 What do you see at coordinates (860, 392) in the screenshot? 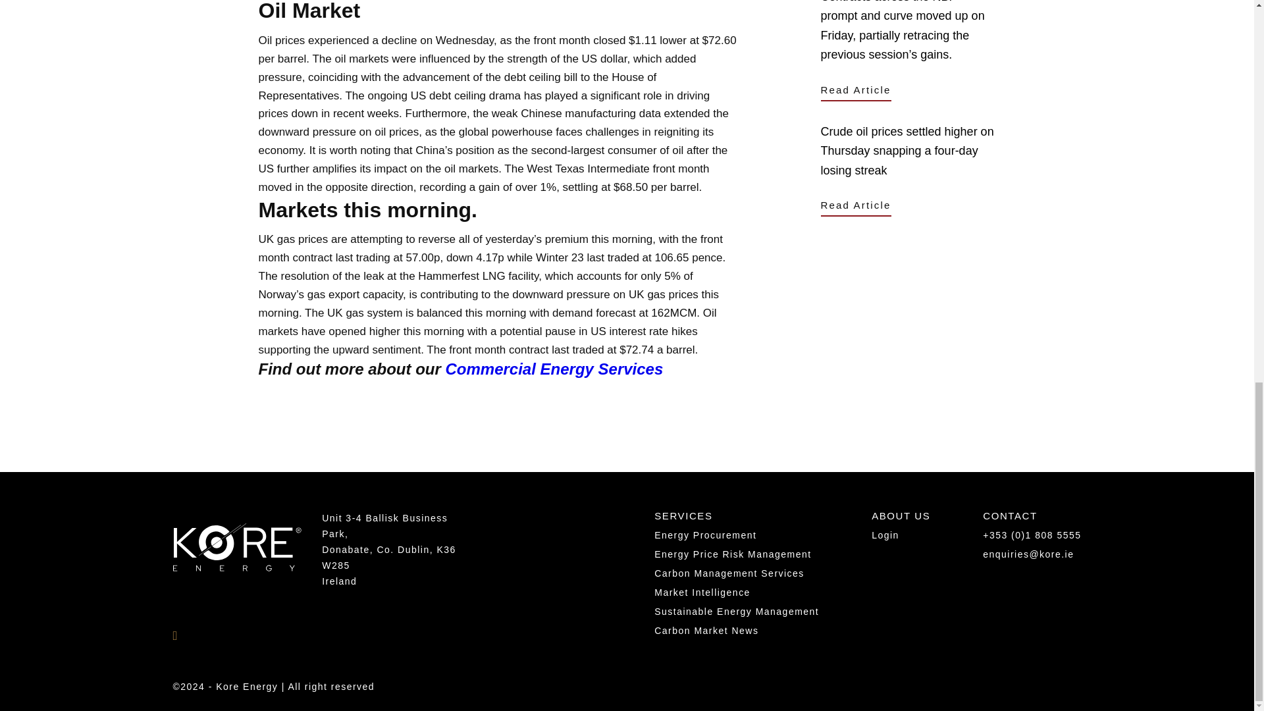
I see `Get In Touch` at bounding box center [860, 392].